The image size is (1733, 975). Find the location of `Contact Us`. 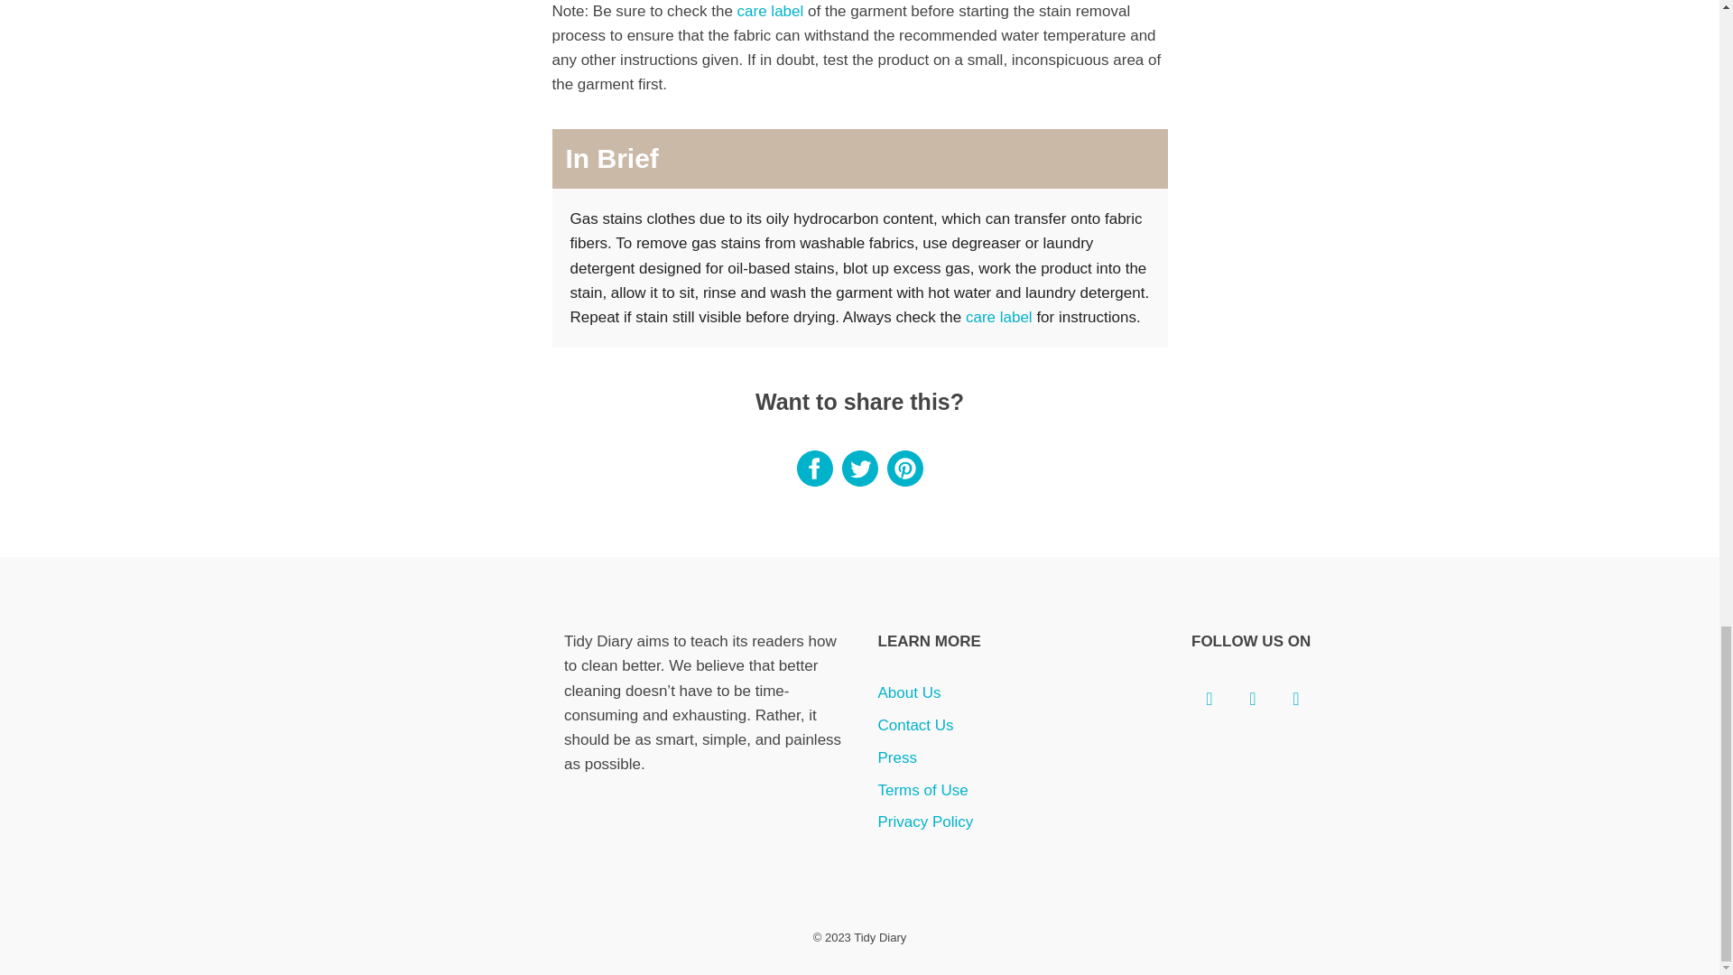

Contact Us is located at coordinates (915, 725).